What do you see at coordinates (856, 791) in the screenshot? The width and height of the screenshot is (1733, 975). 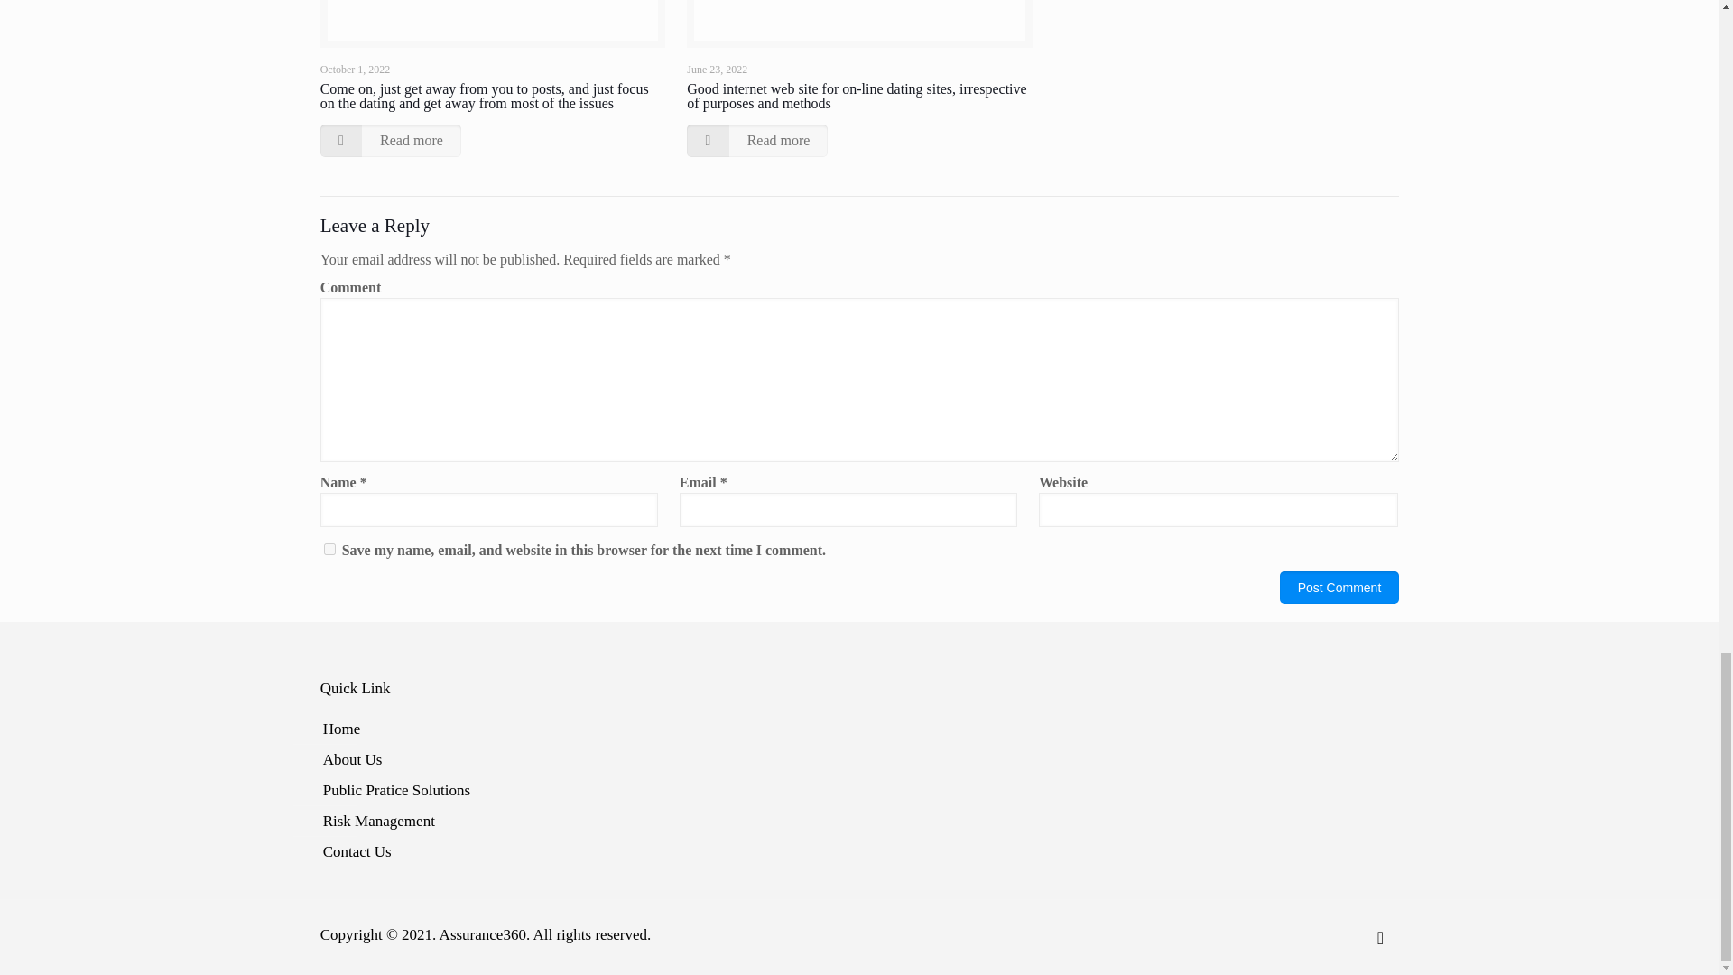 I see `Public Pratice Solutions` at bounding box center [856, 791].